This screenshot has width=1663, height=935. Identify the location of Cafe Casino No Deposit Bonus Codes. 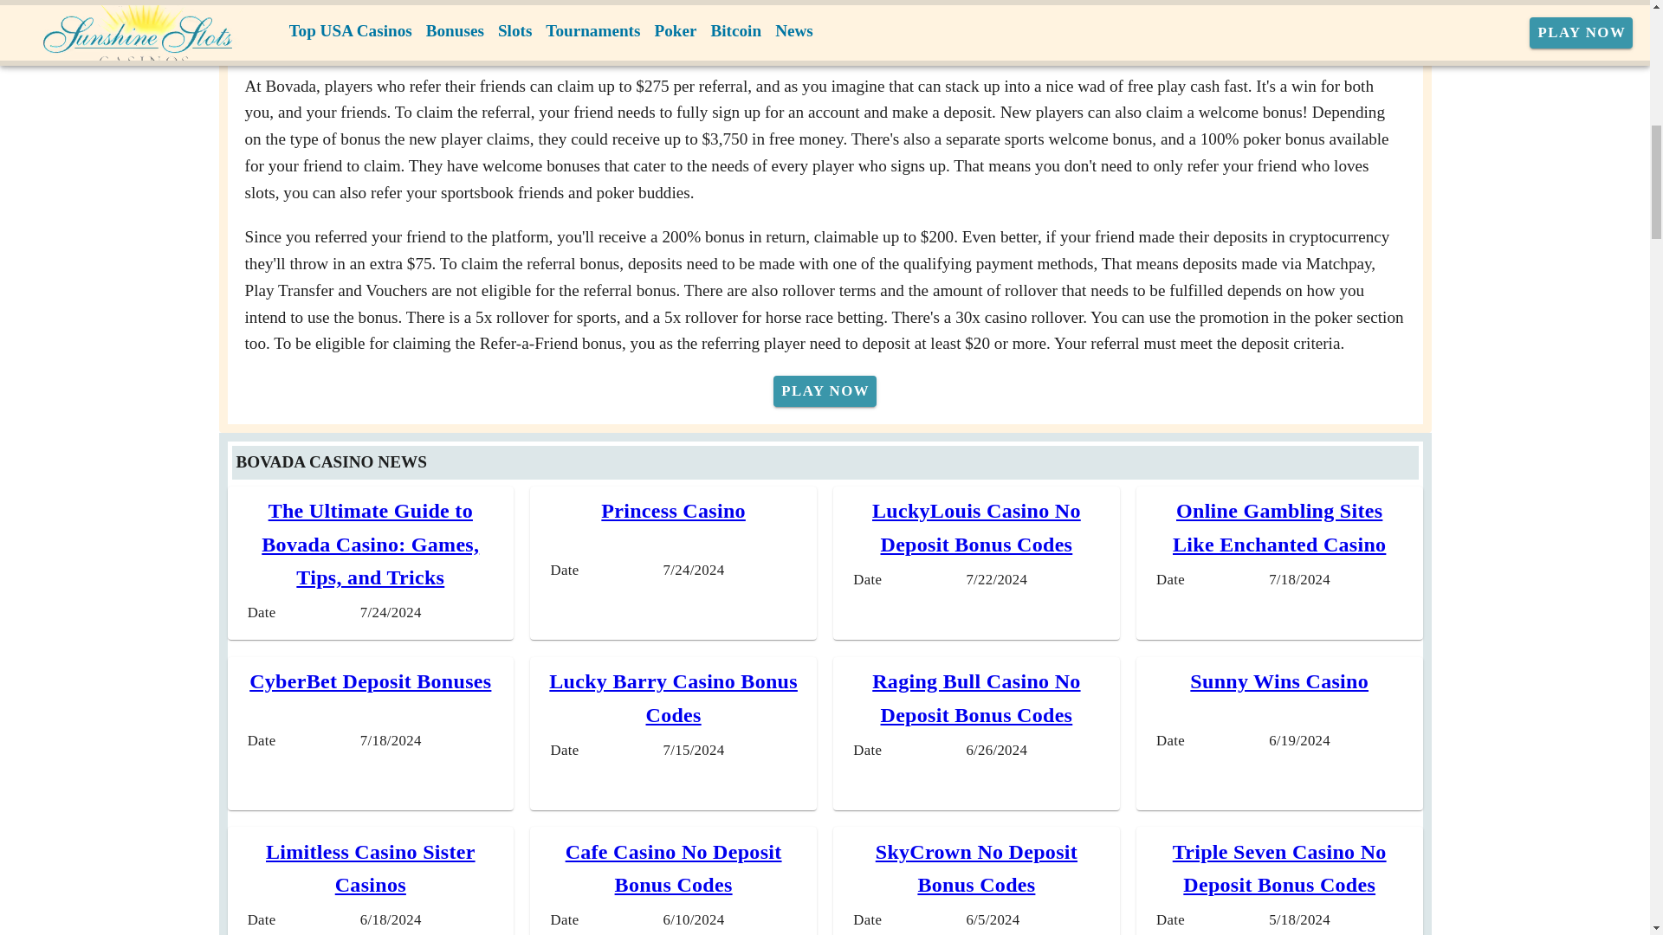
(673, 867).